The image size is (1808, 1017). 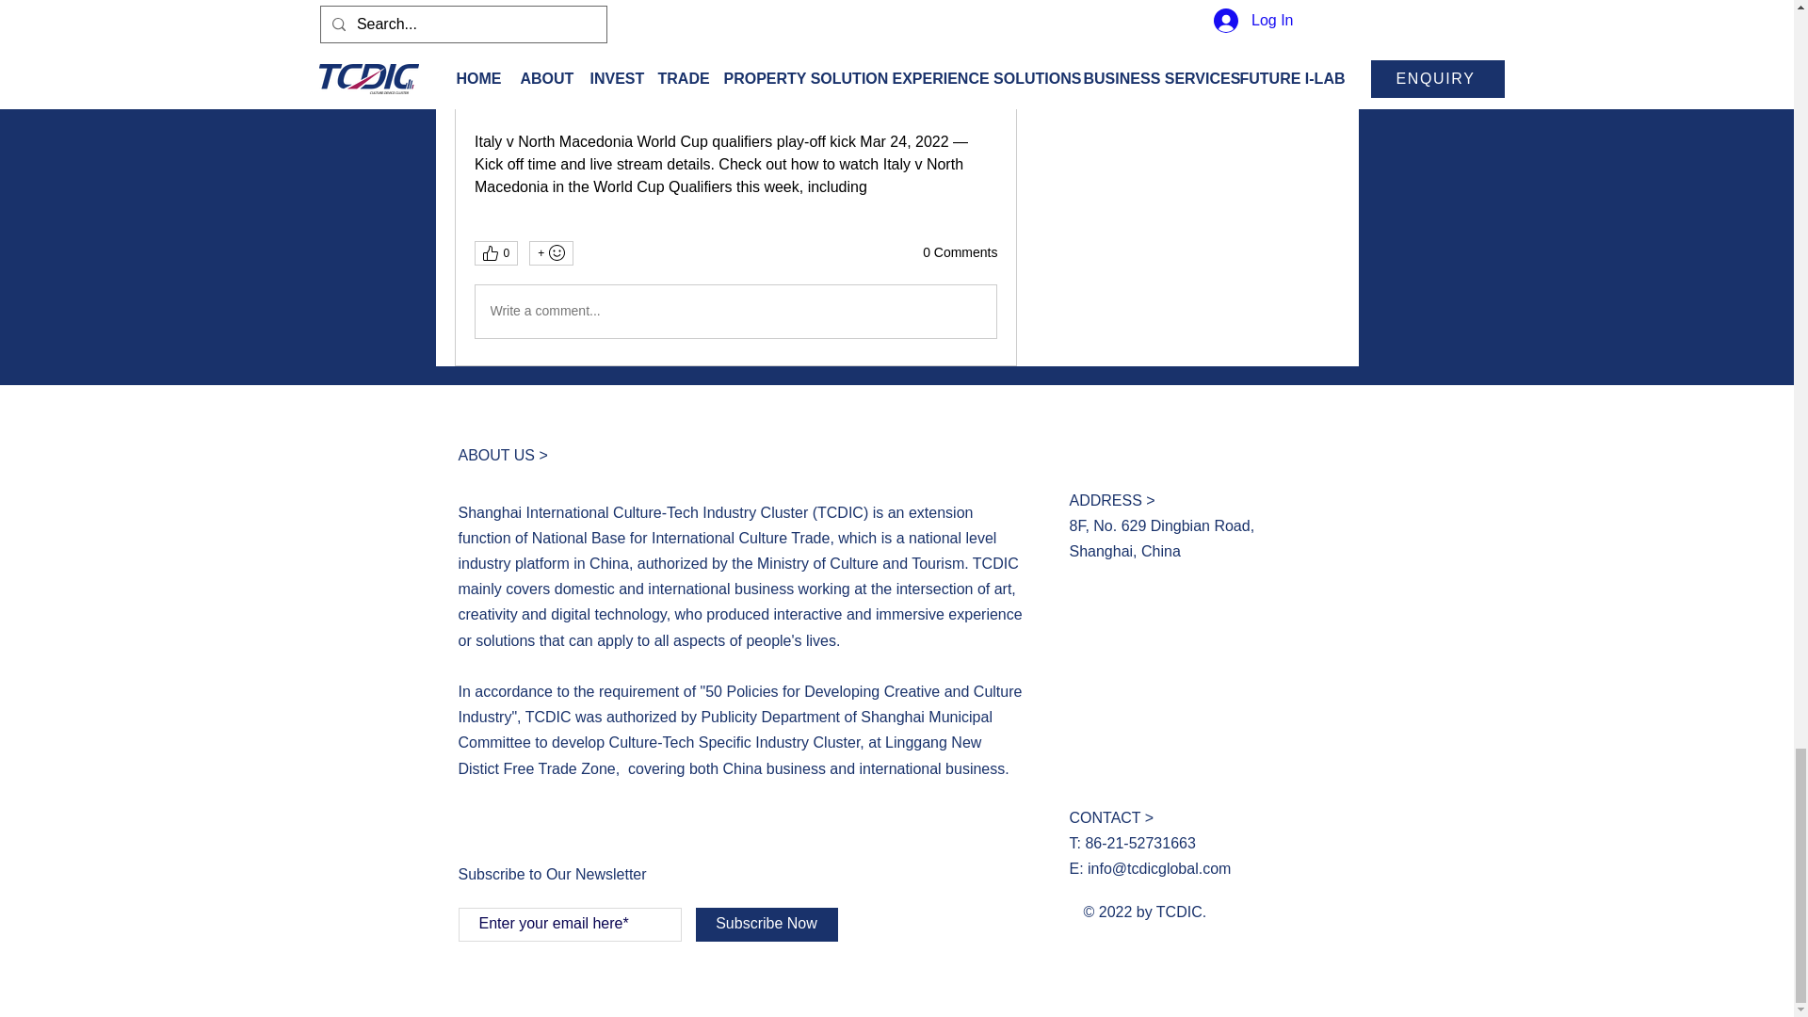 What do you see at coordinates (734, 311) in the screenshot?
I see `Write a comment...` at bounding box center [734, 311].